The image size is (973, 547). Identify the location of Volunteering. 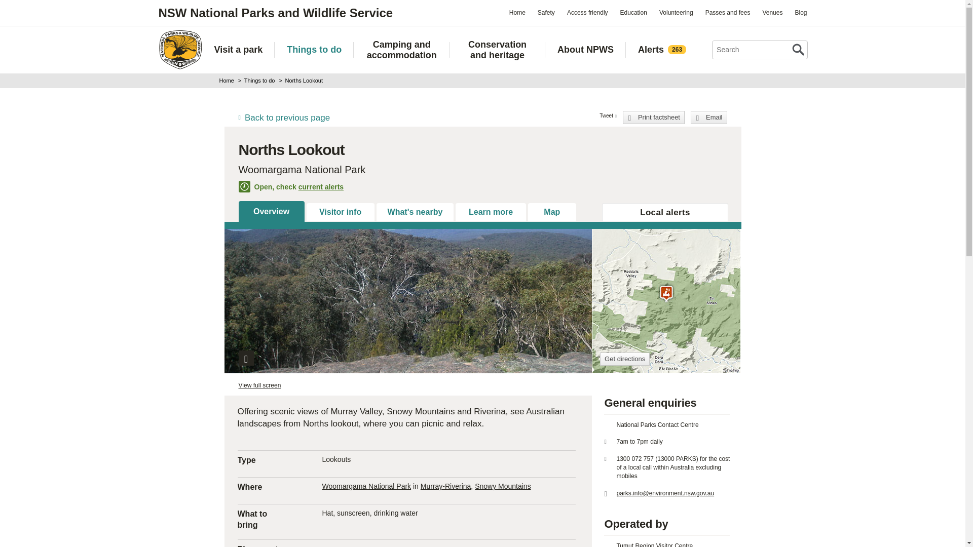
(676, 12).